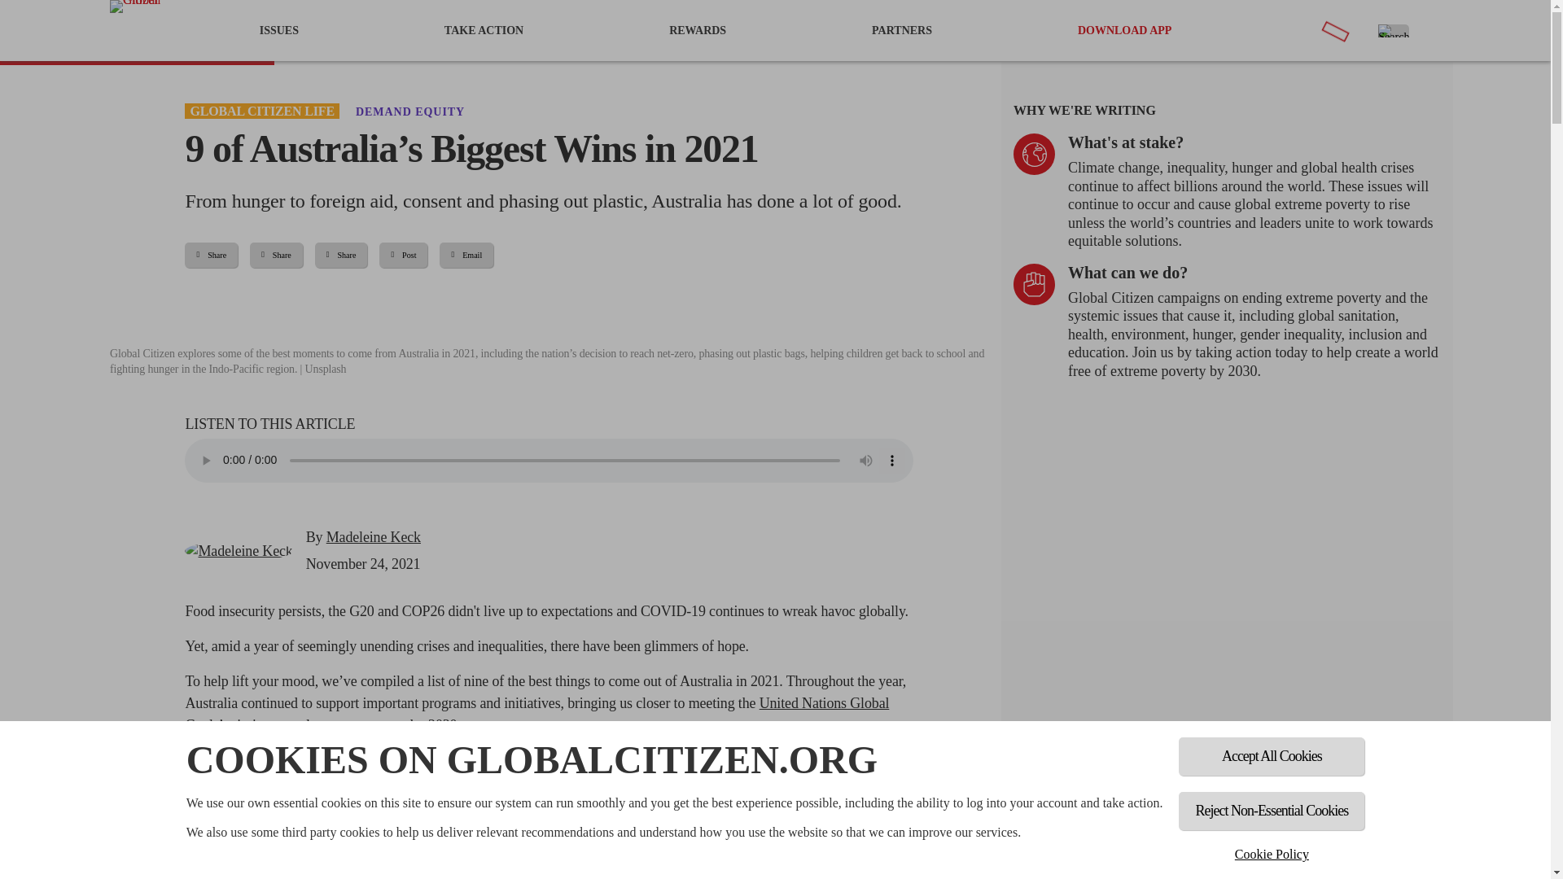 Image resolution: width=1563 pixels, height=879 pixels. I want to click on REWARDS, so click(697, 30).